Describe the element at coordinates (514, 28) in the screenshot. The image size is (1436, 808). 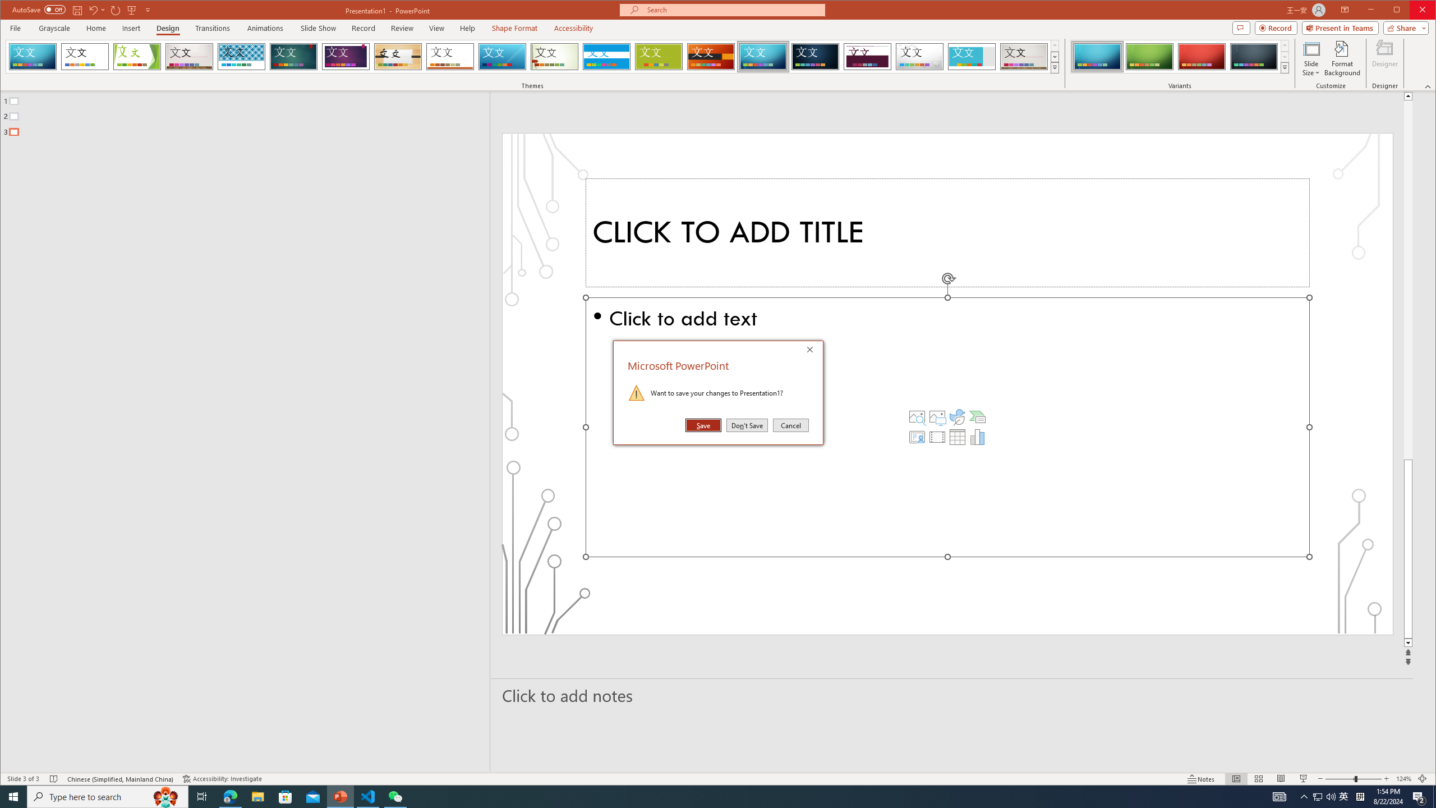
I see `Shape Format` at that location.